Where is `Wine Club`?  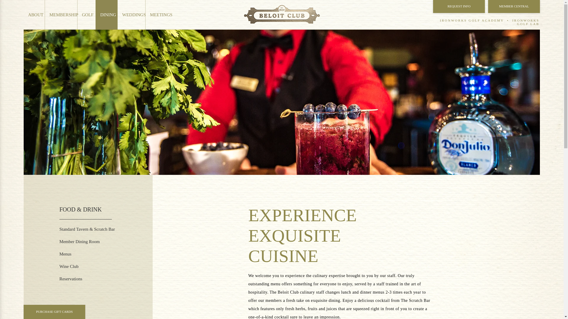
Wine Club is located at coordinates (81, 266).